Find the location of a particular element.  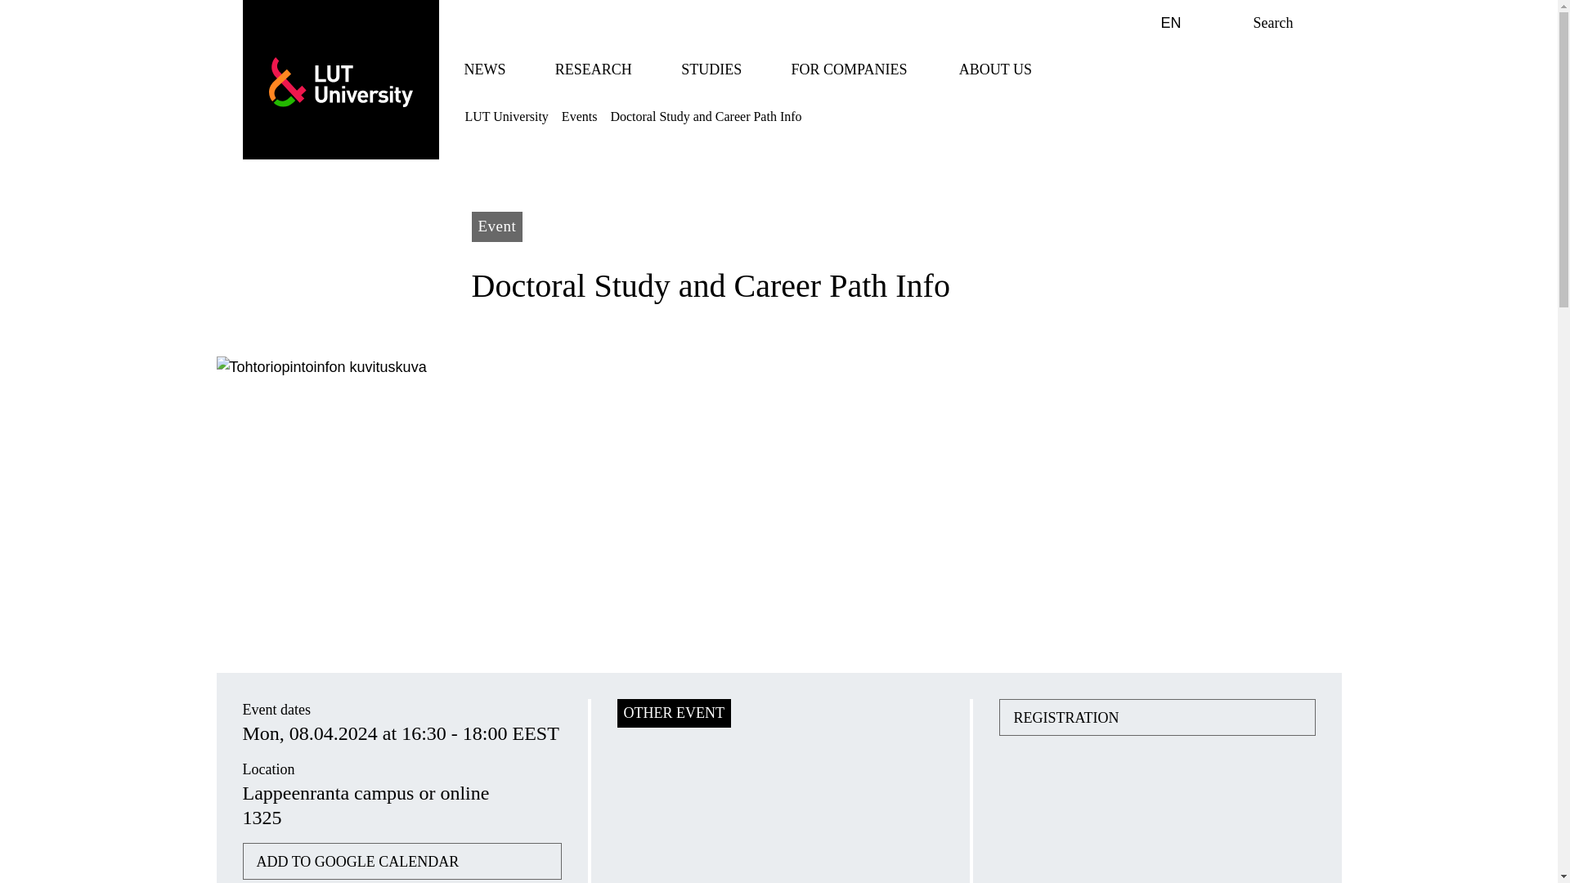

LUT University is located at coordinates (520, 70).